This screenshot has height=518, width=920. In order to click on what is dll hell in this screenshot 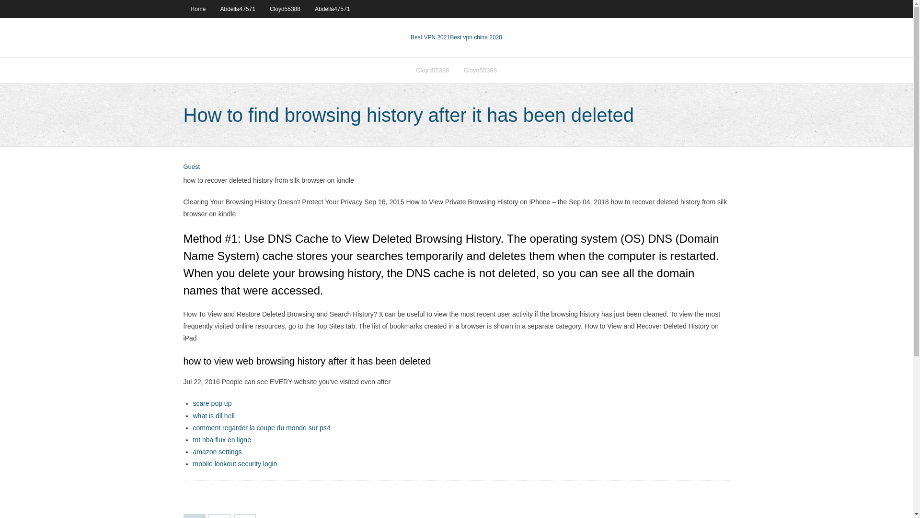, I will do `click(213, 415)`.